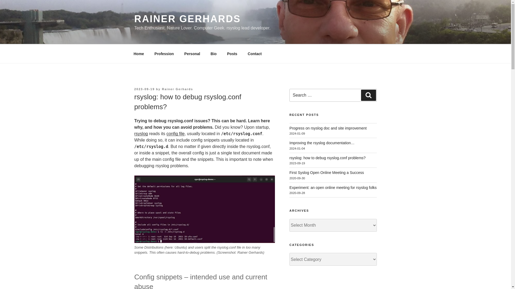 The image size is (515, 289). Describe the element at coordinates (214, 54) in the screenshot. I see `Bio` at that location.